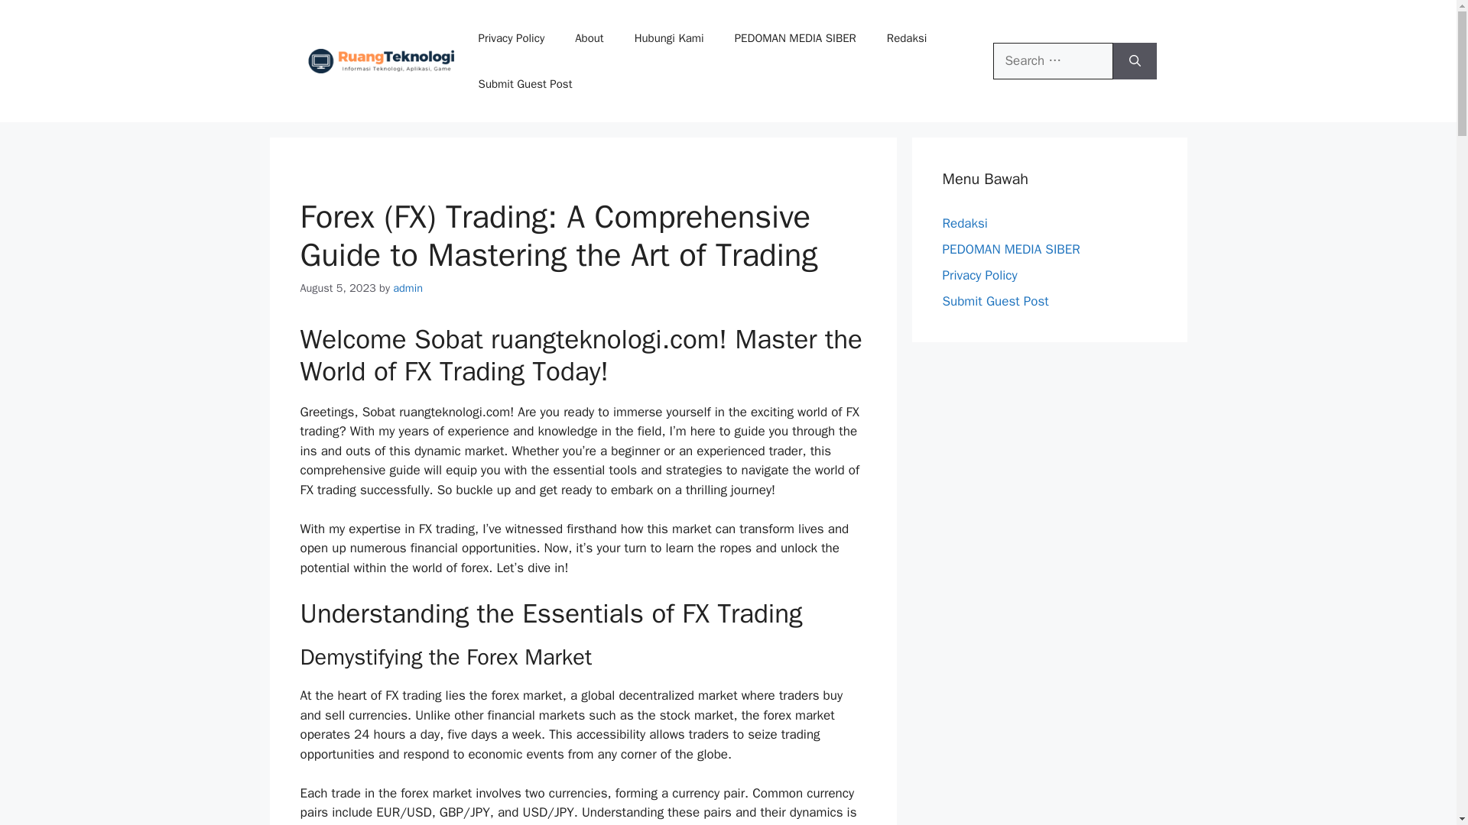 The image size is (1468, 825). I want to click on Search for:, so click(1053, 61).